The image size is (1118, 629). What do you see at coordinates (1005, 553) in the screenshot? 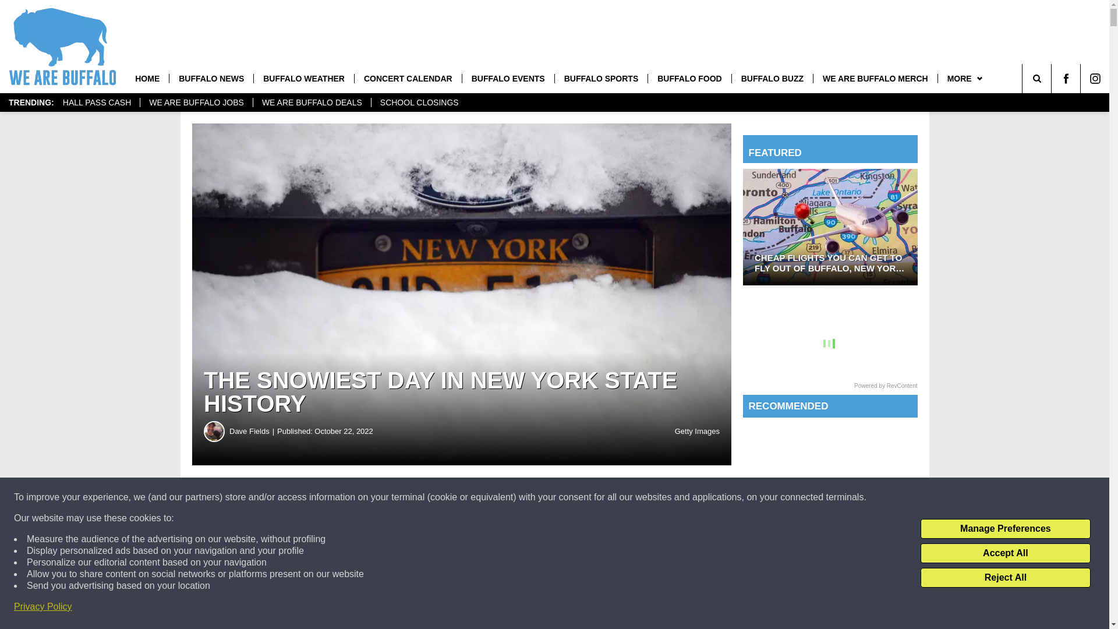
I see `Accept All` at bounding box center [1005, 553].